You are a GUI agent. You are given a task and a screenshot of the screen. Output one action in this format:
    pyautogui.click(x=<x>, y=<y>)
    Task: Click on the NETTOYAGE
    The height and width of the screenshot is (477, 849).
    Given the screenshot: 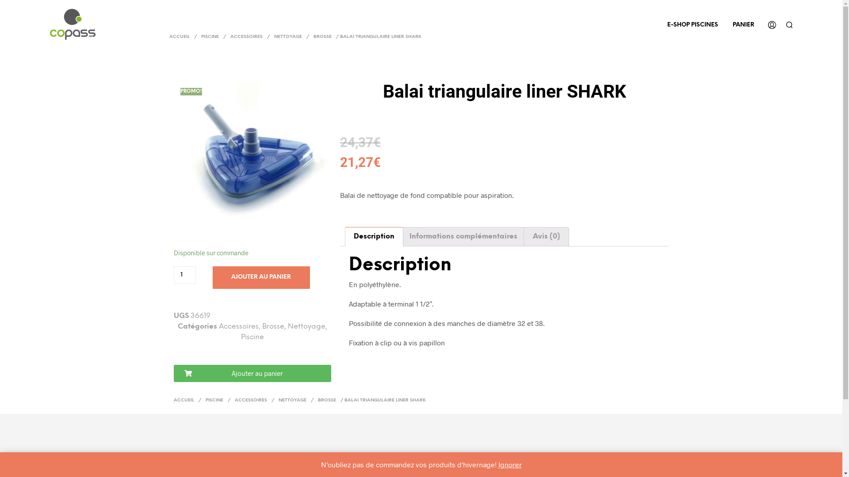 What is the action you would take?
    pyautogui.click(x=287, y=37)
    